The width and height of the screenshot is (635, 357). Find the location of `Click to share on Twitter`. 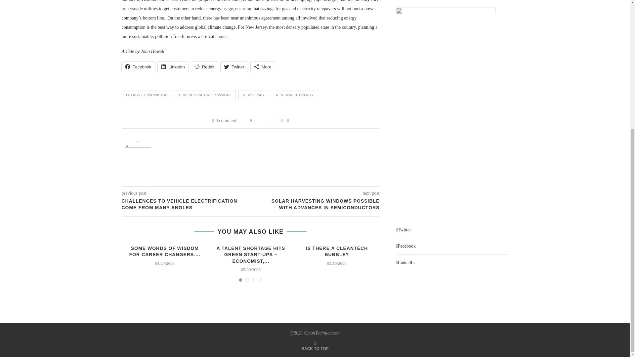

Click to share on Twitter is located at coordinates (234, 67).